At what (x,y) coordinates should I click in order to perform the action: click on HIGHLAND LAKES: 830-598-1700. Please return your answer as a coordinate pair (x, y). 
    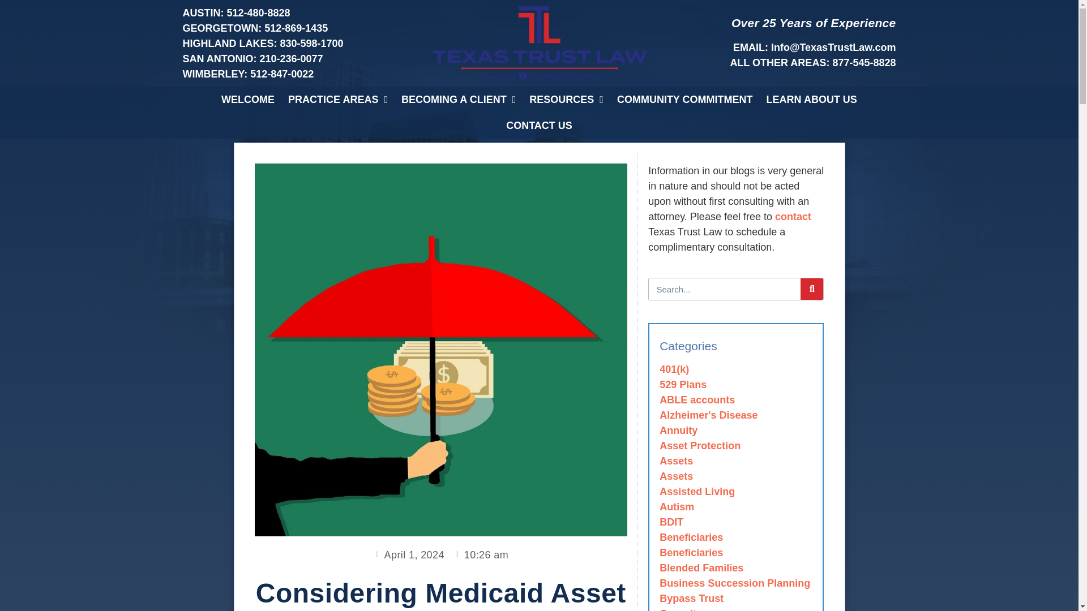
    Looking at the image, I should click on (358, 43).